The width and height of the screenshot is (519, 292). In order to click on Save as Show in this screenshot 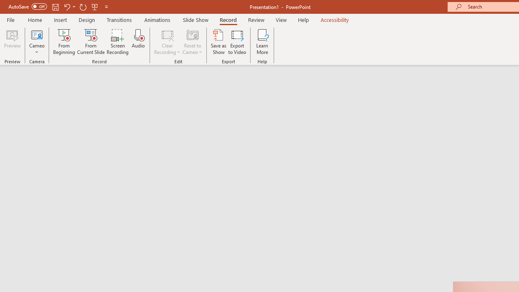, I will do `click(219, 41)`.